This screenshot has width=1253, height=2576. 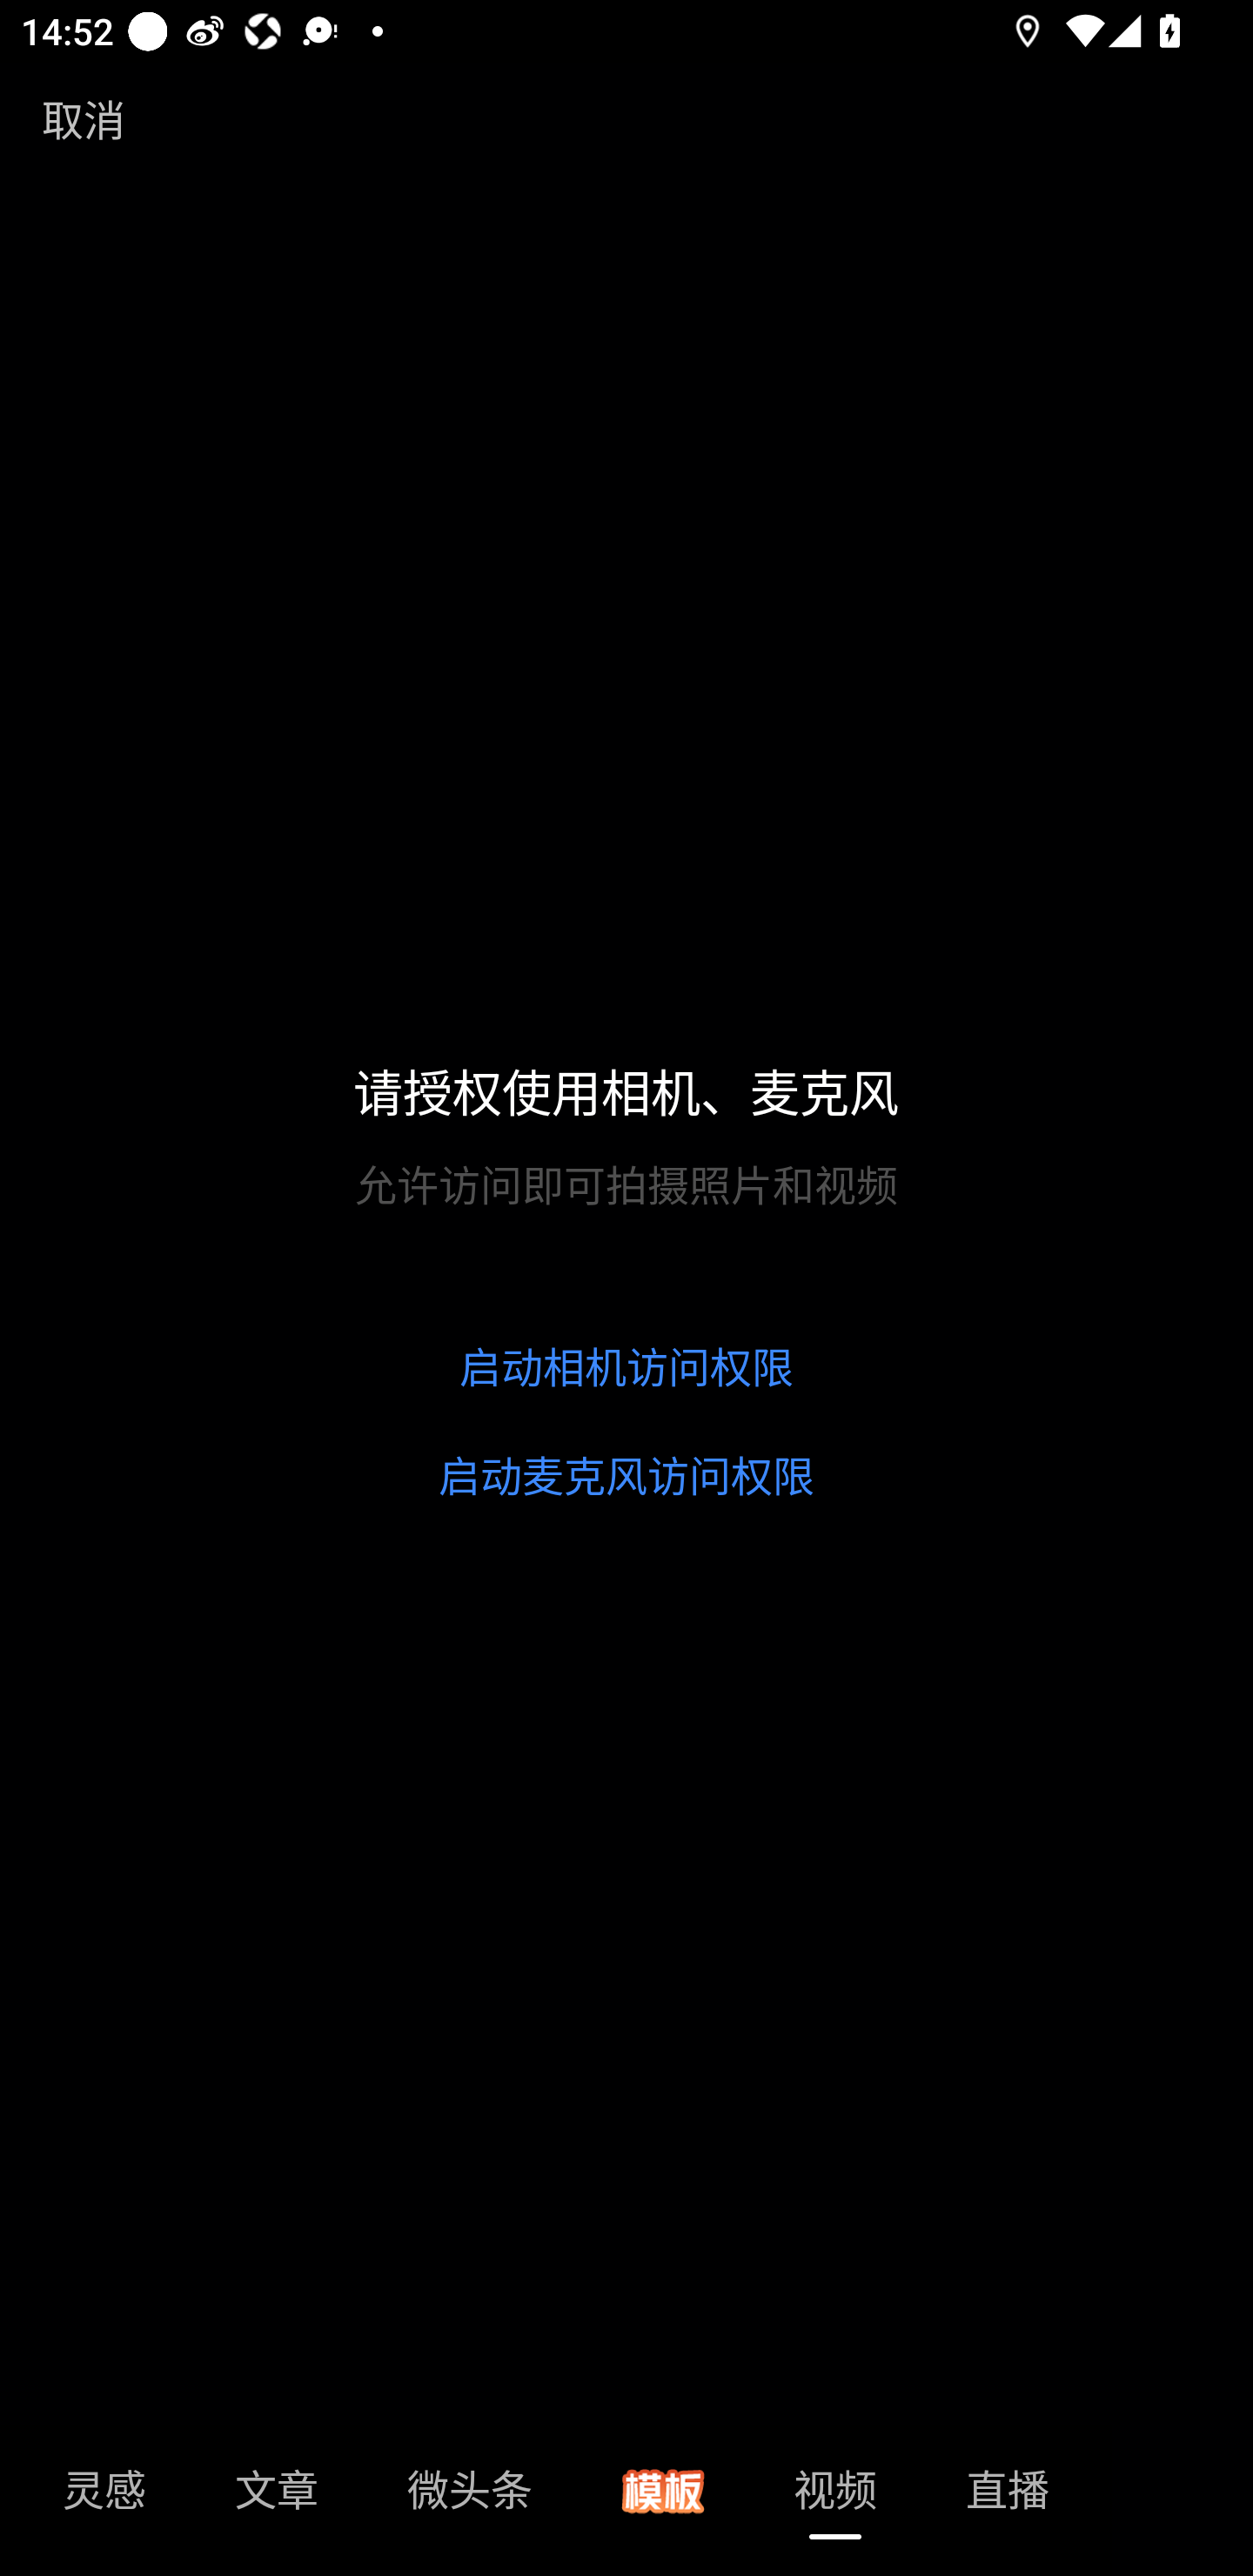 What do you see at coordinates (277, 2499) in the screenshot?
I see `文章` at bounding box center [277, 2499].